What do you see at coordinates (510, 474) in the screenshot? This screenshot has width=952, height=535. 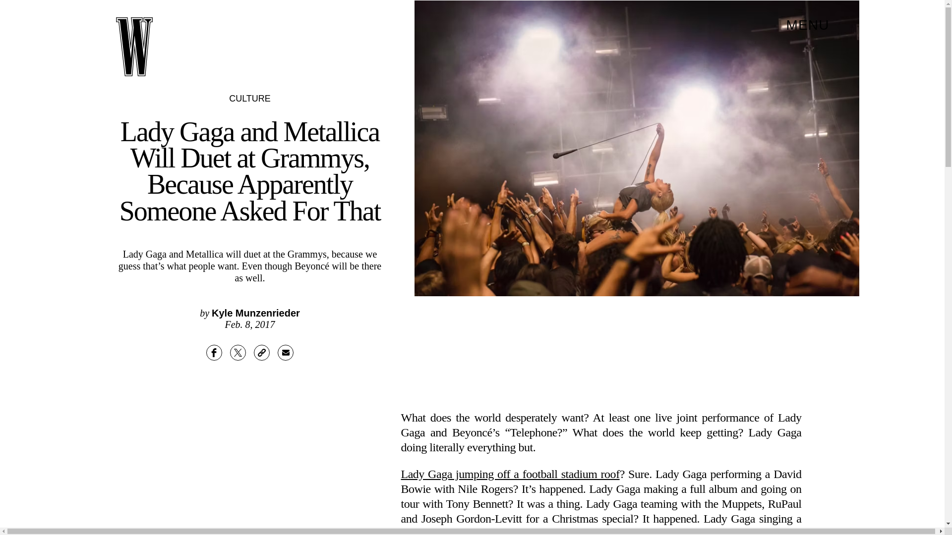 I see `Lady Gaga jumping off a football stadium roof` at bounding box center [510, 474].